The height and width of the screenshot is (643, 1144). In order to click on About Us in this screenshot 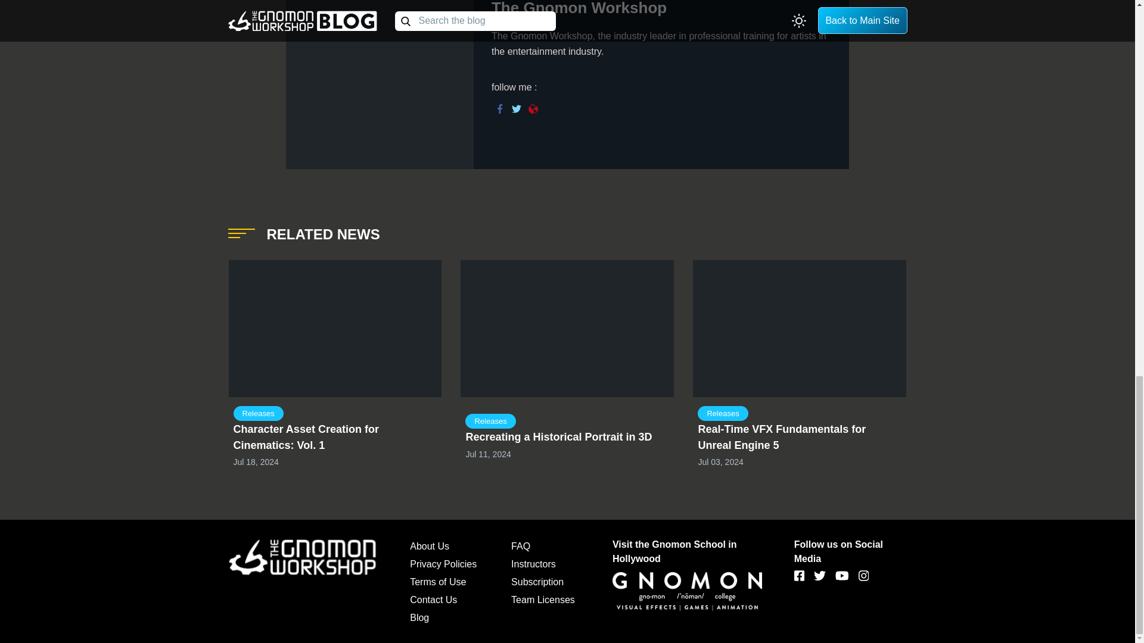, I will do `click(429, 546)`.